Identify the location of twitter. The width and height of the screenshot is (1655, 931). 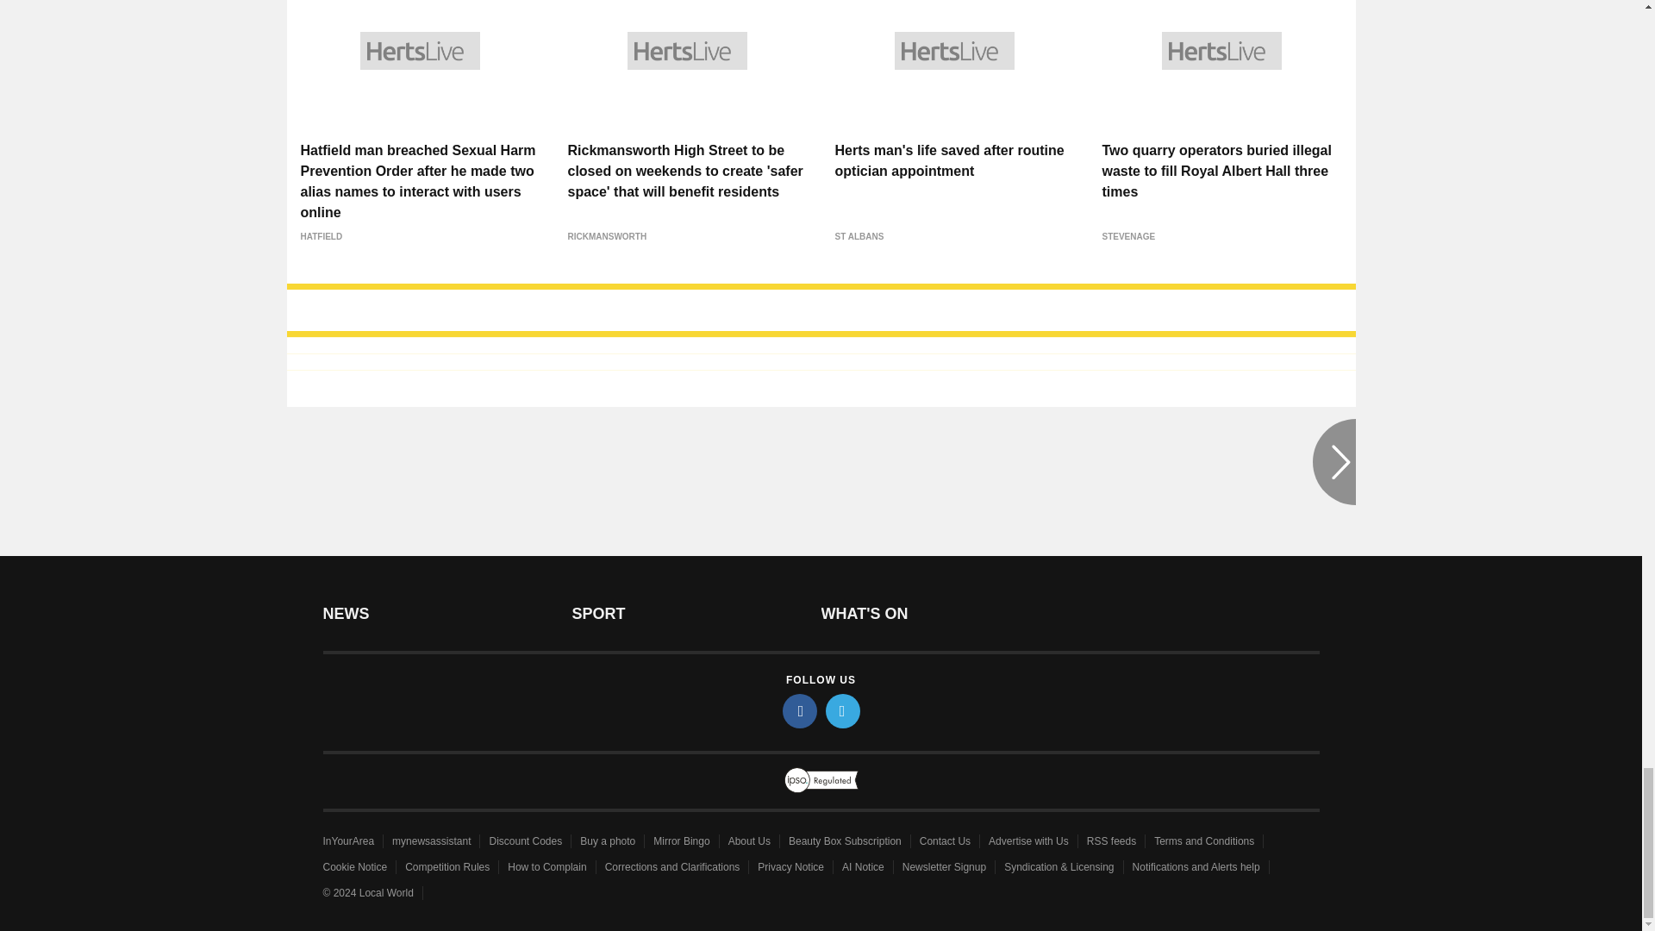
(843, 710).